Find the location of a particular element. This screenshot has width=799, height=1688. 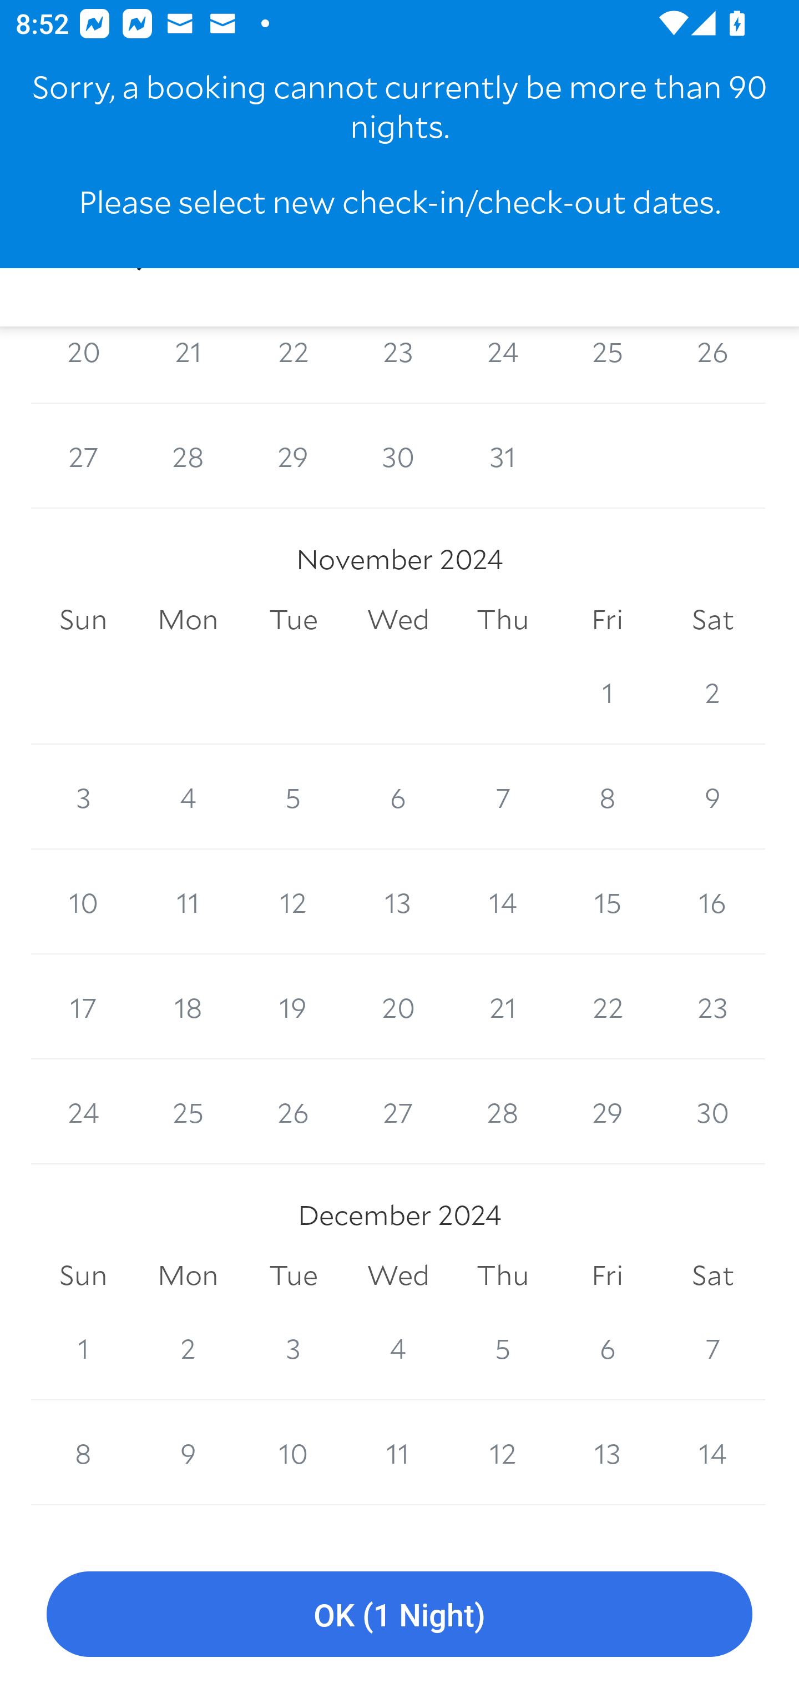

3 3 December 2024 is located at coordinates (293, 1348).